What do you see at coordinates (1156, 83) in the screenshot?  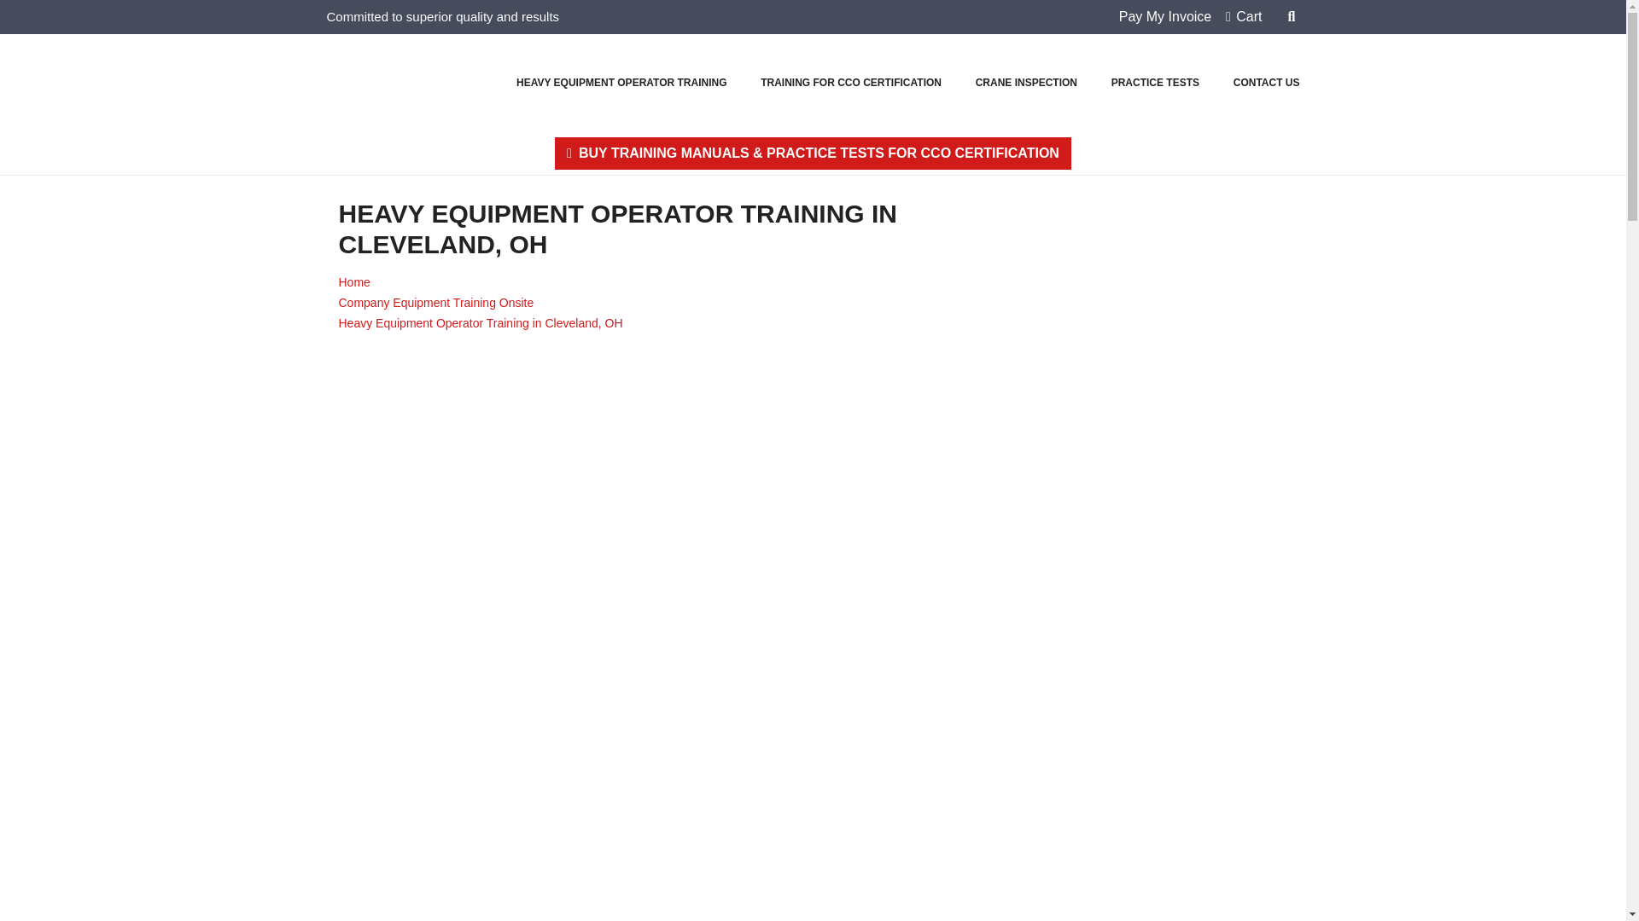 I see `PRACTICE TESTS` at bounding box center [1156, 83].